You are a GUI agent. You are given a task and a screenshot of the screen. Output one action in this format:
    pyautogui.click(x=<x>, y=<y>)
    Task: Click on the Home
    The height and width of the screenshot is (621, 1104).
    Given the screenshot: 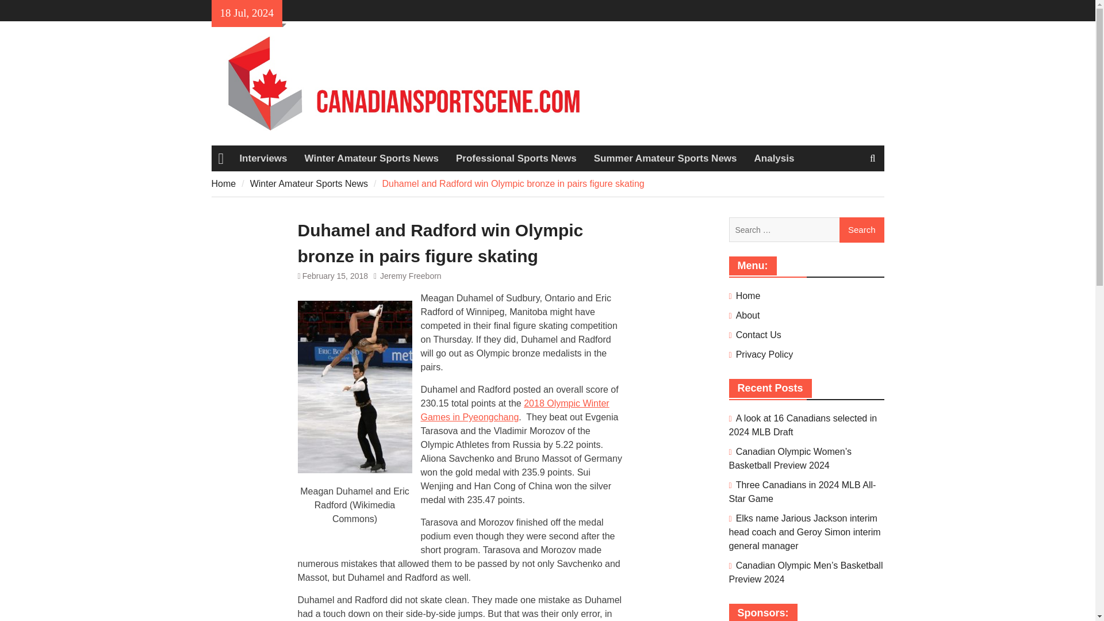 What is the action you would take?
    pyautogui.click(x=224, y=184)
    